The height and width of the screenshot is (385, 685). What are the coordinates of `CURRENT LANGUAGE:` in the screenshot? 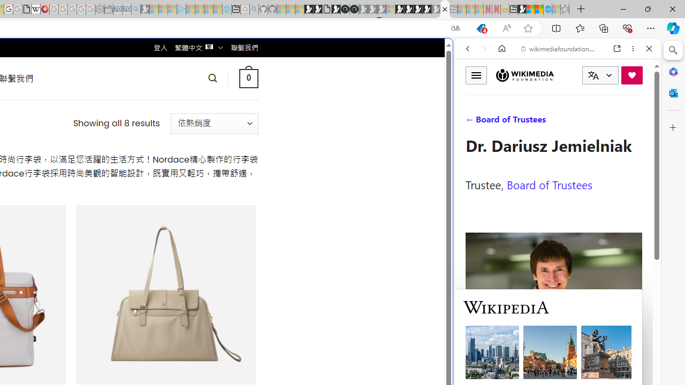 It's located at (600, 75).